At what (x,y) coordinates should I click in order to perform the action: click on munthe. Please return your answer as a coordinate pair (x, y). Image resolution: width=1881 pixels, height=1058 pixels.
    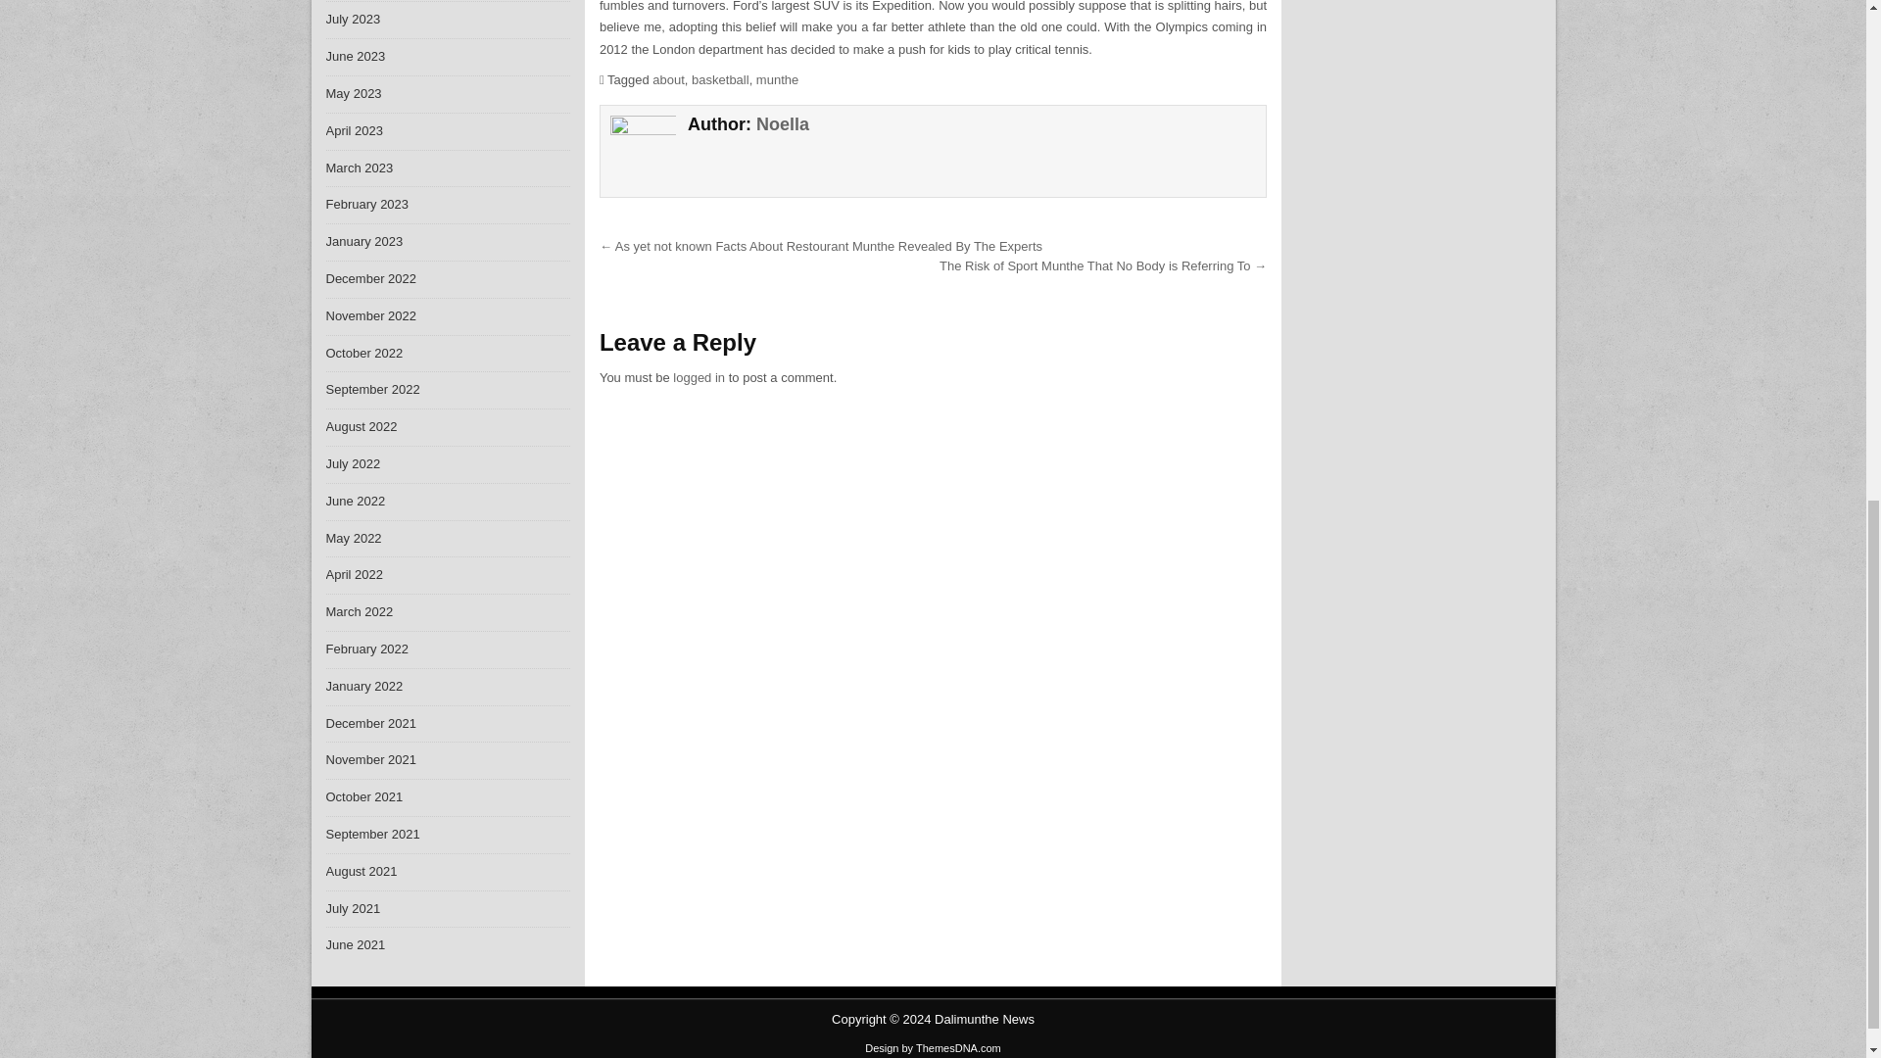
    Looking at the image, I should click on (776, 79).